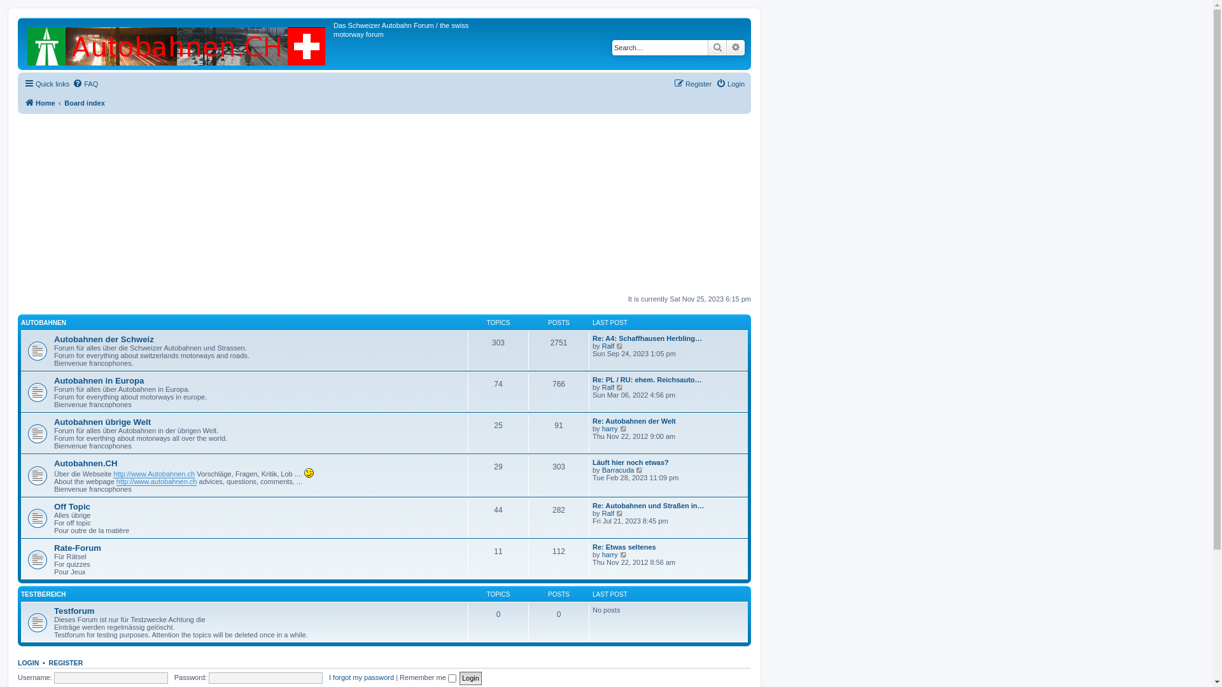 The height and width of the screenshot is (687, 1222). Describe the element at coordinates (610, 429) in the screenshot. I see `harry` at that location.